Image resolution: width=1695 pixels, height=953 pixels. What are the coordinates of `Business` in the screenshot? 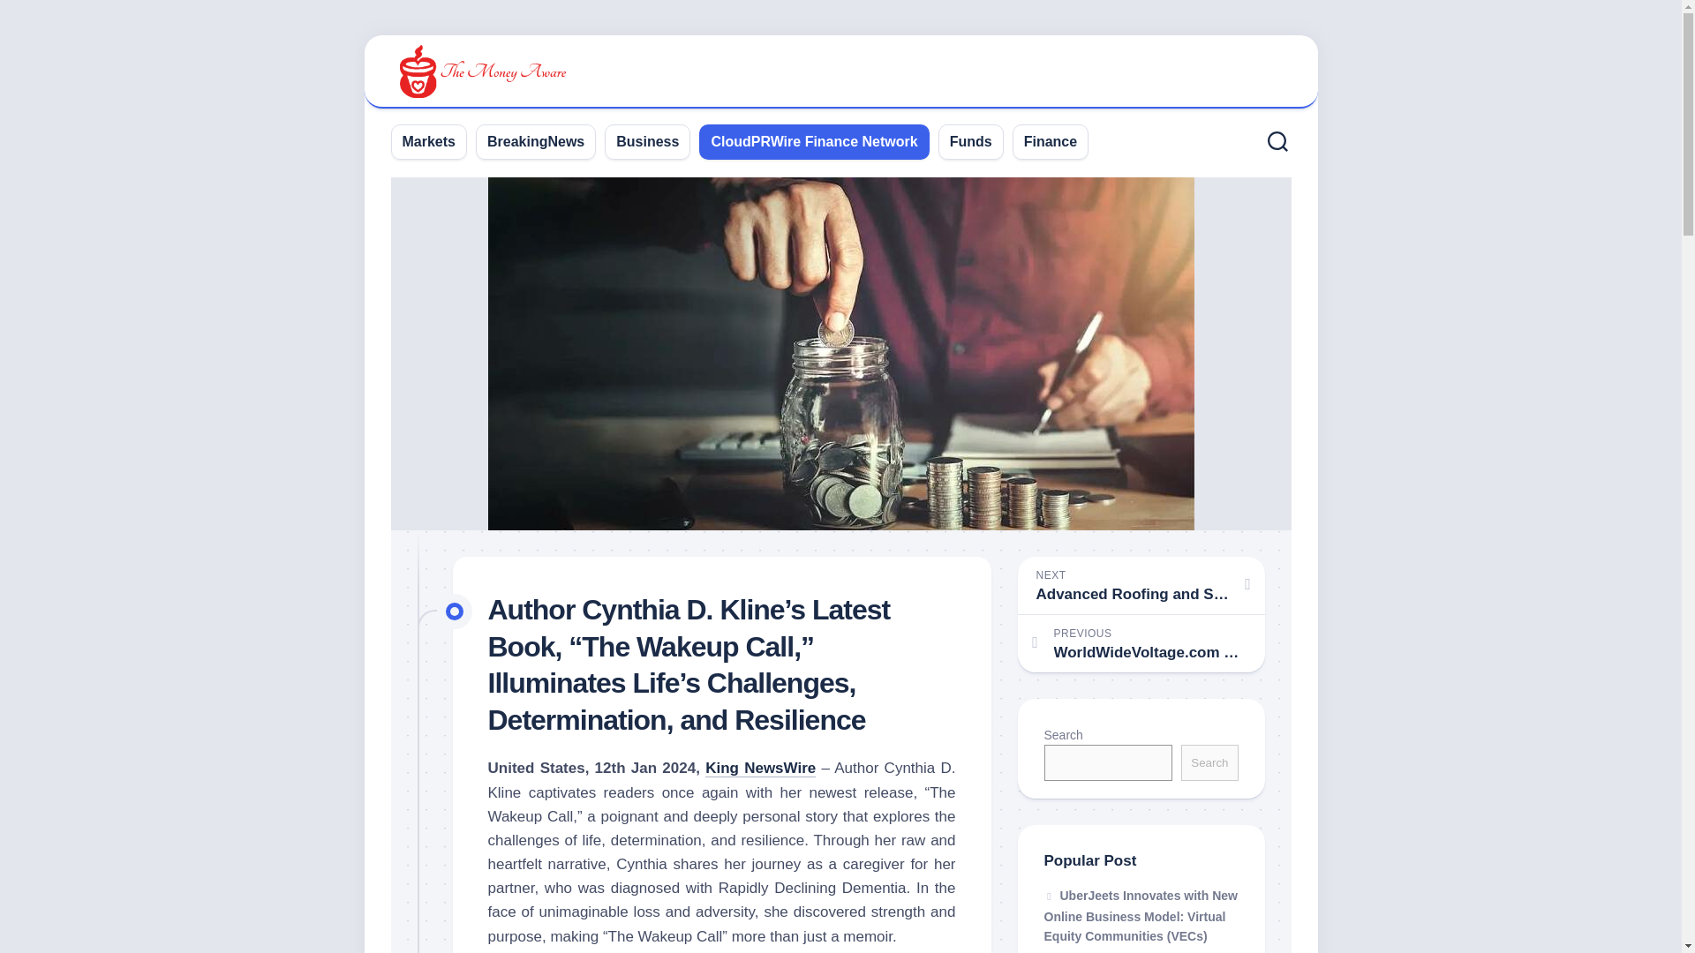 It's located at (648, 141).